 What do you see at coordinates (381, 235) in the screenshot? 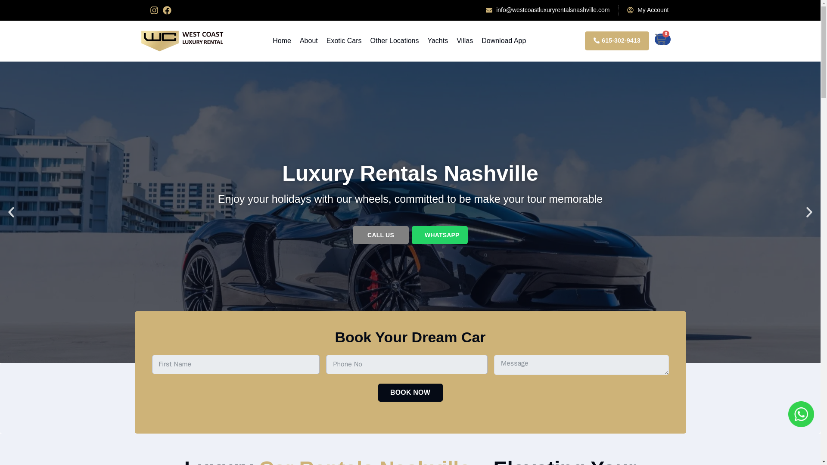
I see `CALL US` at bounding box center [381, 235].